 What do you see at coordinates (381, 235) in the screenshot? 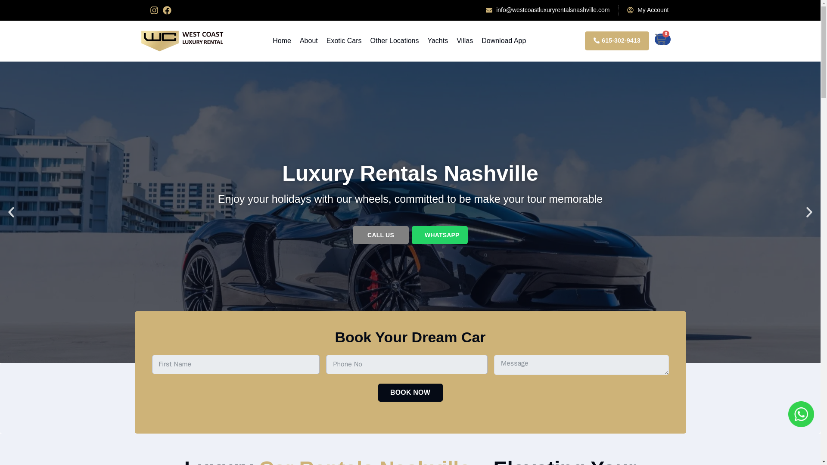
I see `CALL US` at bounding box center [381, 235].